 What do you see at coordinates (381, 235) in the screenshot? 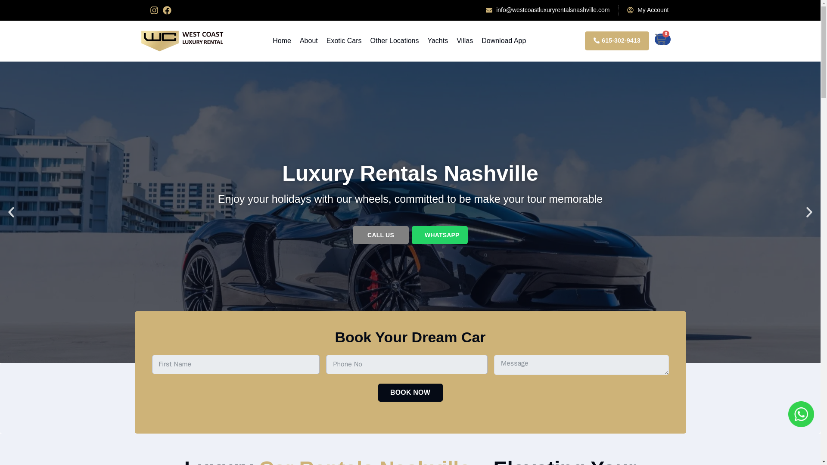
I see `CALL US` at bounding box center [381, 235].